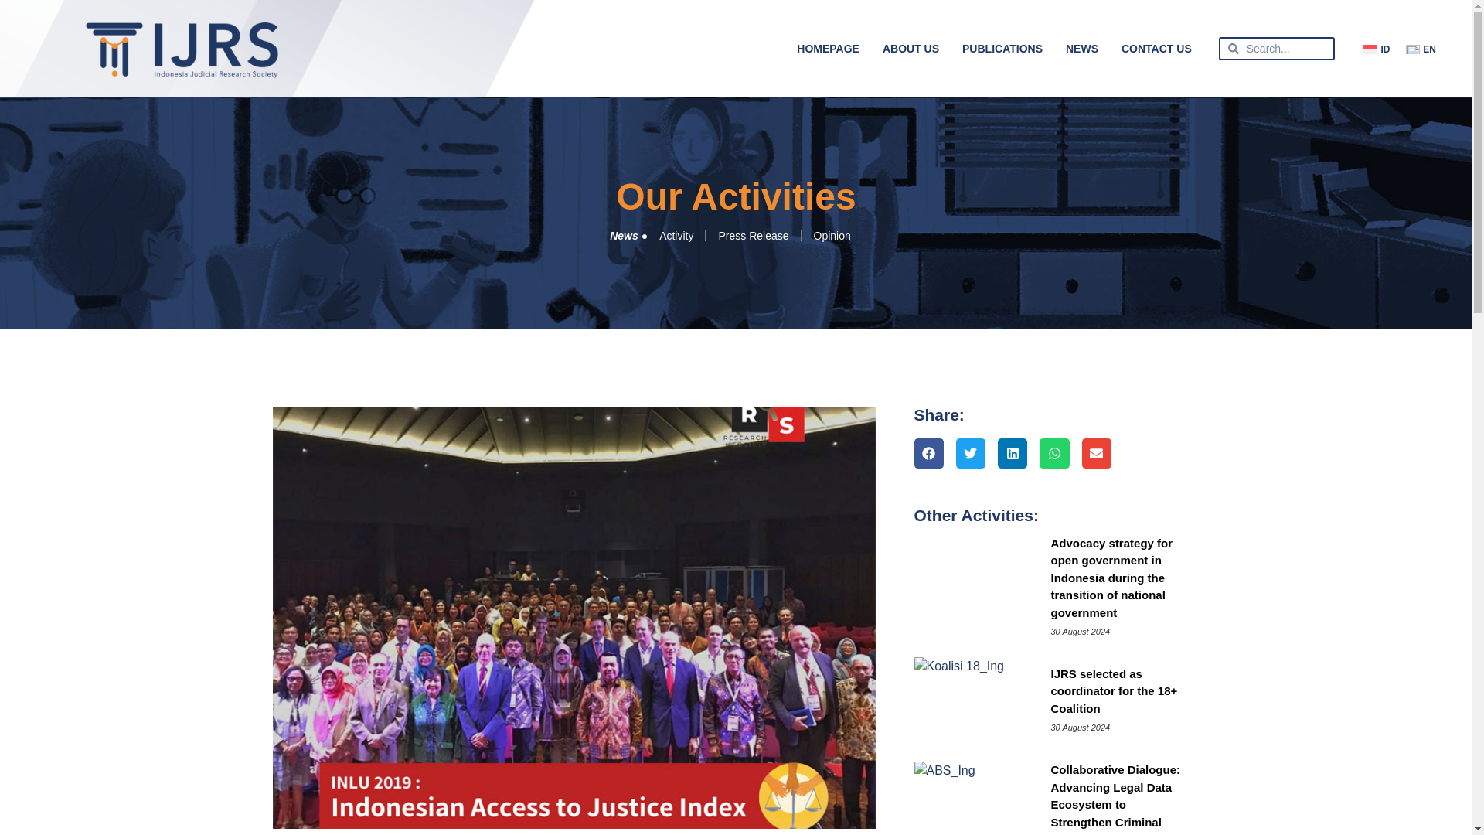 The height and width of the screenshot is (835, 1484). What do you see at coordinates (910, 48) in the screenshot?
I see `ABOUT US` at bounding box center [910, 48].